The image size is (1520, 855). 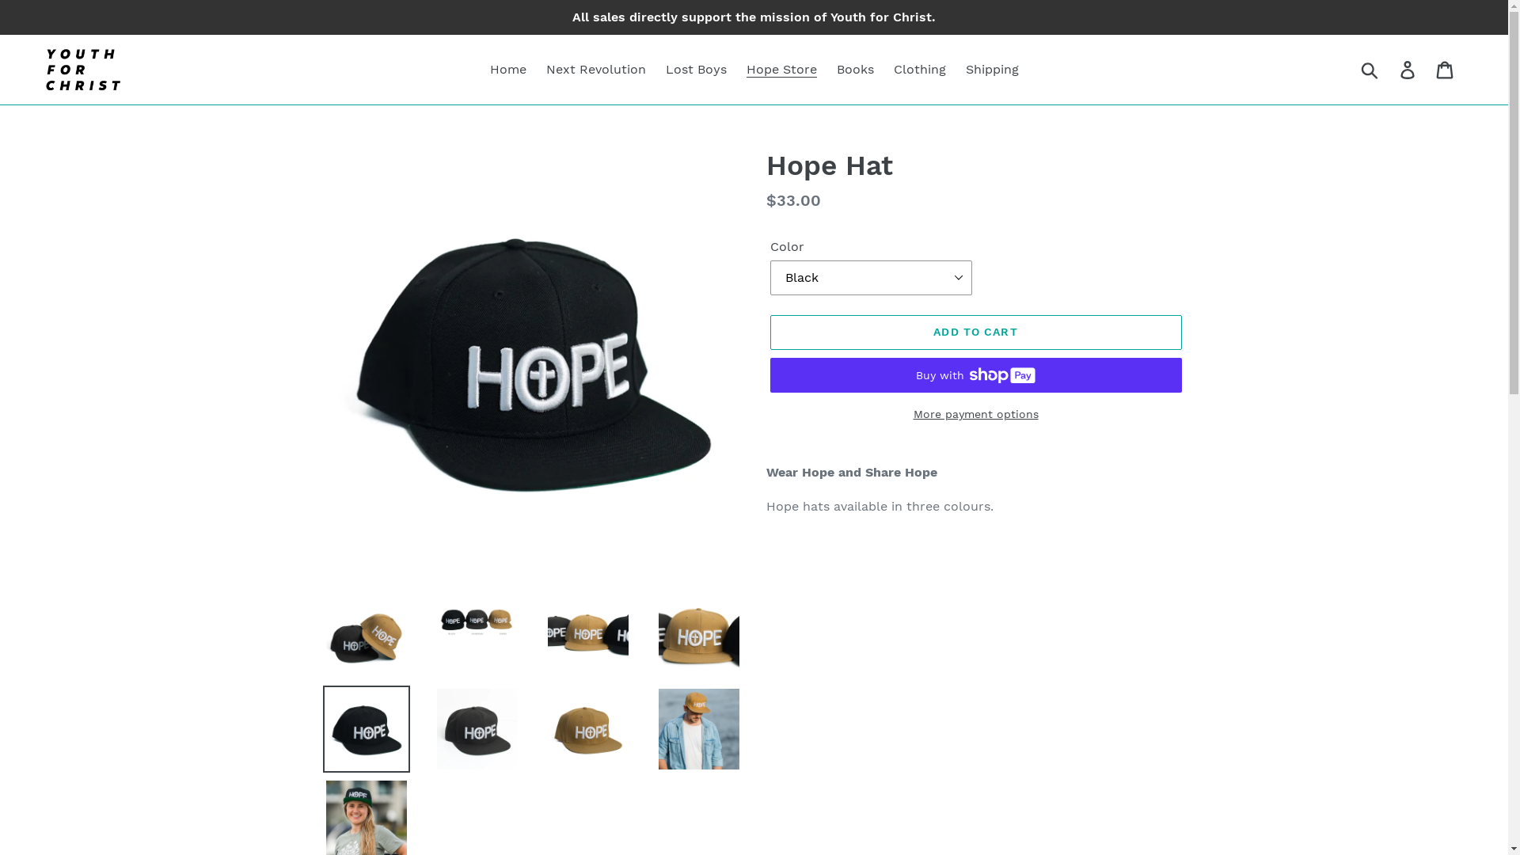 What do you see at coordinates (1409, 70) in the screenshot?
I see `Log in` at bounding box center [1409, 70].